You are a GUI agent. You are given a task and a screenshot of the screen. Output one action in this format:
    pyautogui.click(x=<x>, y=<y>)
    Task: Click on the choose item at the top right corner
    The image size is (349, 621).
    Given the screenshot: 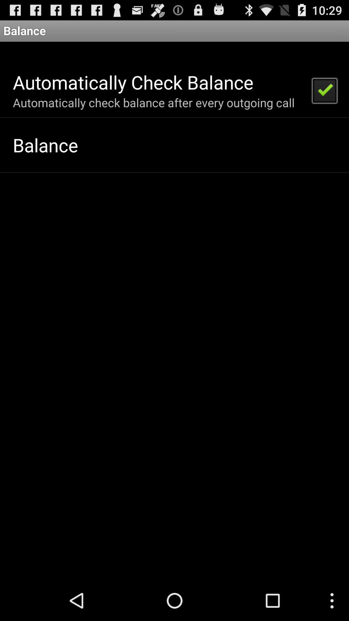 What is the action you would take?
    pyautogui.click(x=324, y=90)
    